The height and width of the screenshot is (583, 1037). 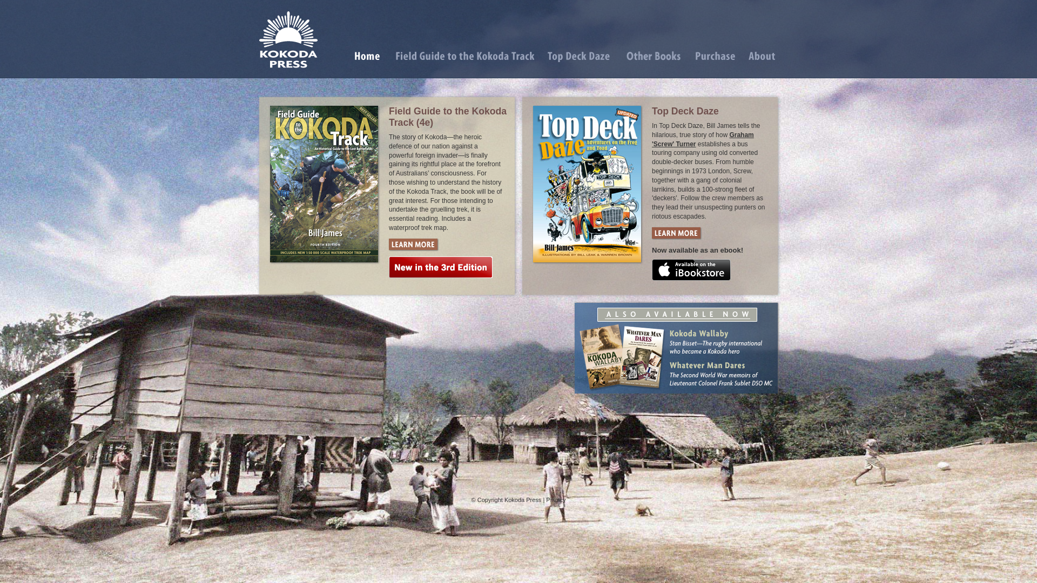 What do you see at coordinates (556, 500) in the screenshot?
I see `Privacy` at bounding box center [556, 500].